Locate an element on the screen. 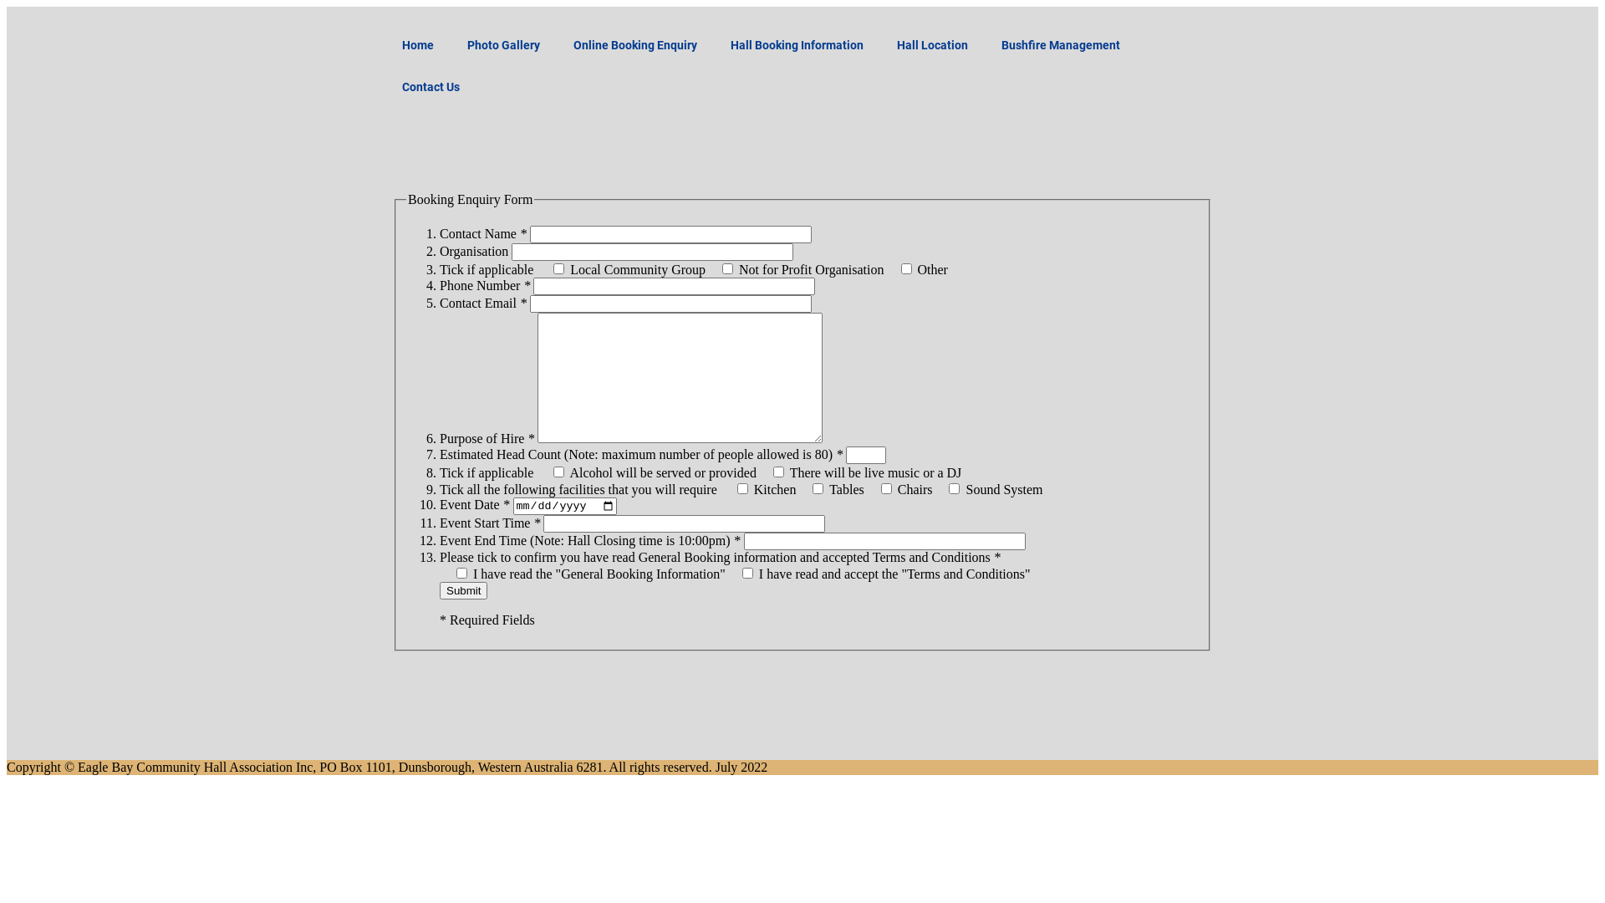  Hall Location is located at coordinates (933, 45).